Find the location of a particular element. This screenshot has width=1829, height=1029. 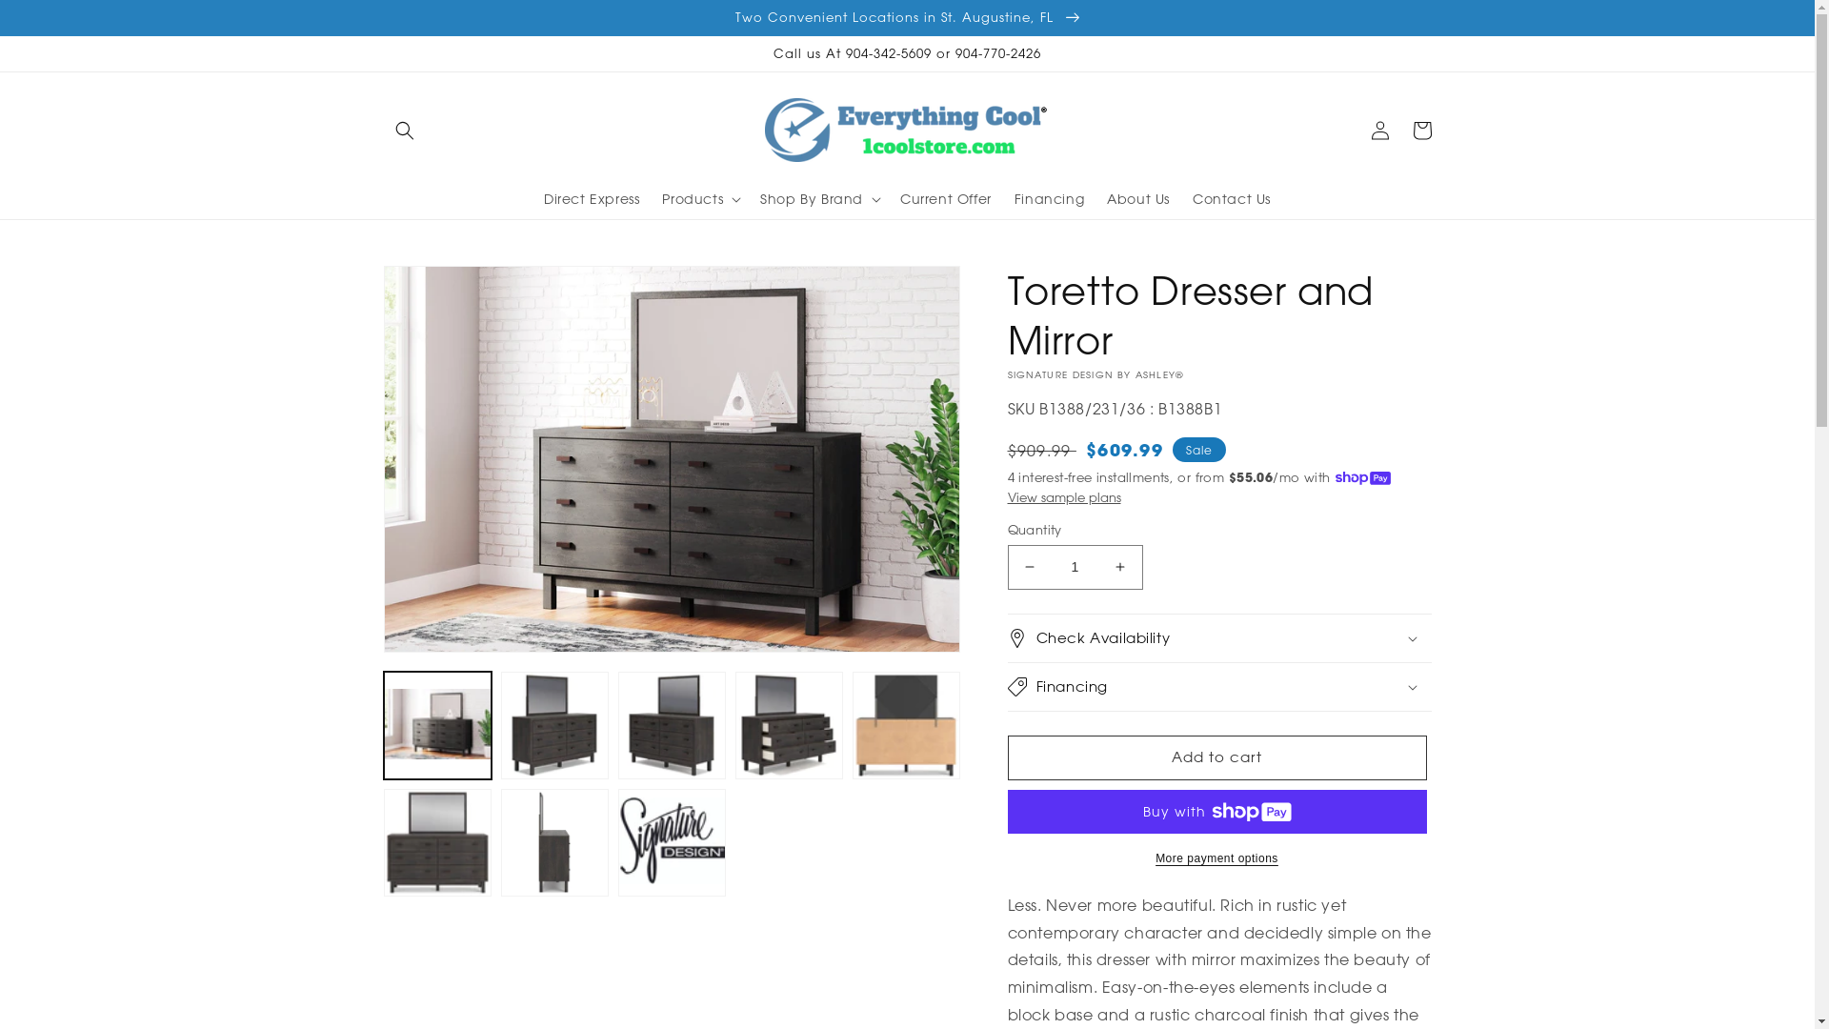

Log in is located at coordinates (1379, 131).